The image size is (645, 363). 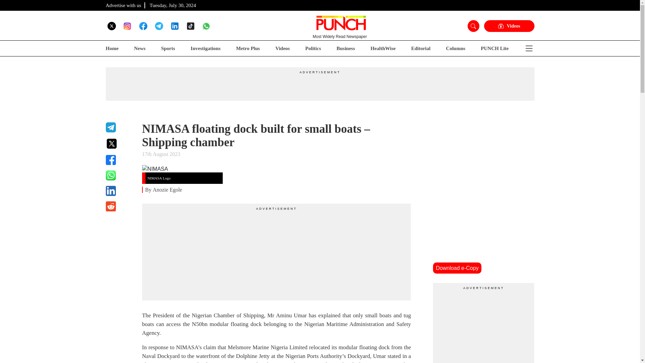 What do you see at coordinates (120, 191) in the screenshot?
I see `Share on Linkedin` at bounding box center [120, 191].